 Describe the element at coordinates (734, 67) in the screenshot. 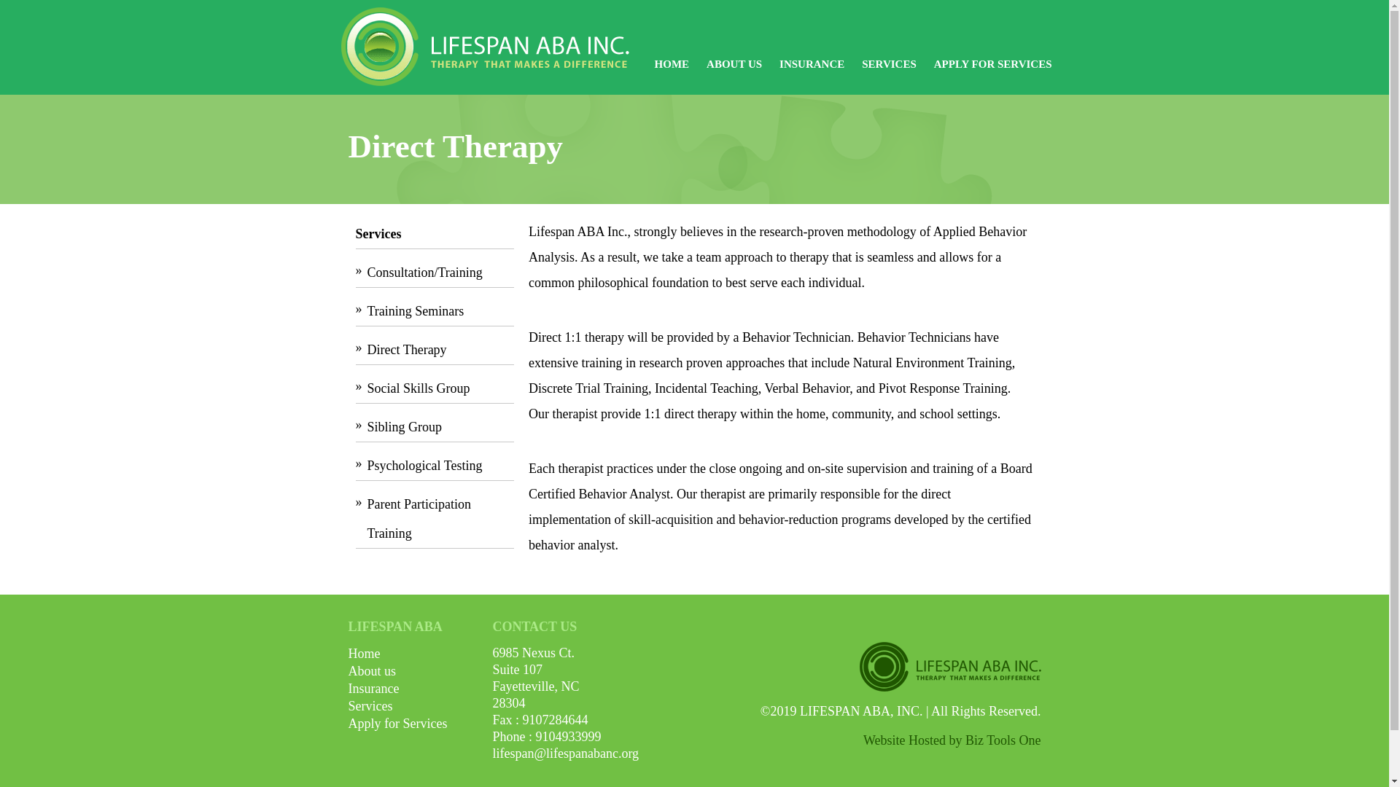

I see `ABOUT US` at that location.